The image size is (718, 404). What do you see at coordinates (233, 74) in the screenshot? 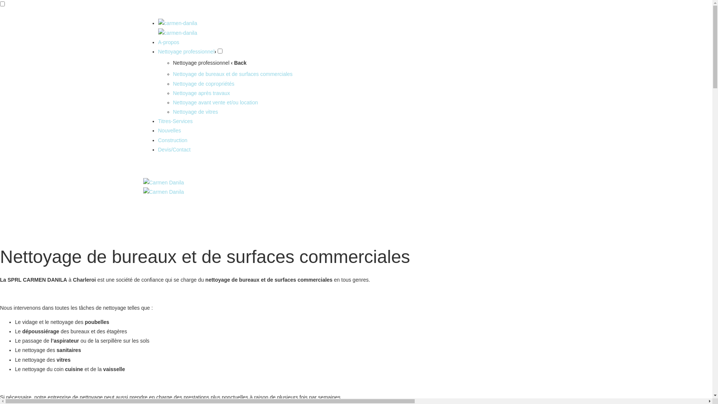
I see `Nettoyage de bureaux et de surfaces commerciales` at bounding box center [233, 74].